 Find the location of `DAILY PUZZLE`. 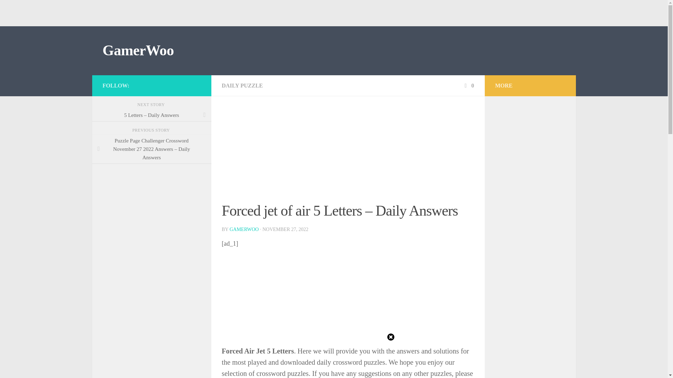

DAILY PUZZLE is located at coordinates (242, 85).